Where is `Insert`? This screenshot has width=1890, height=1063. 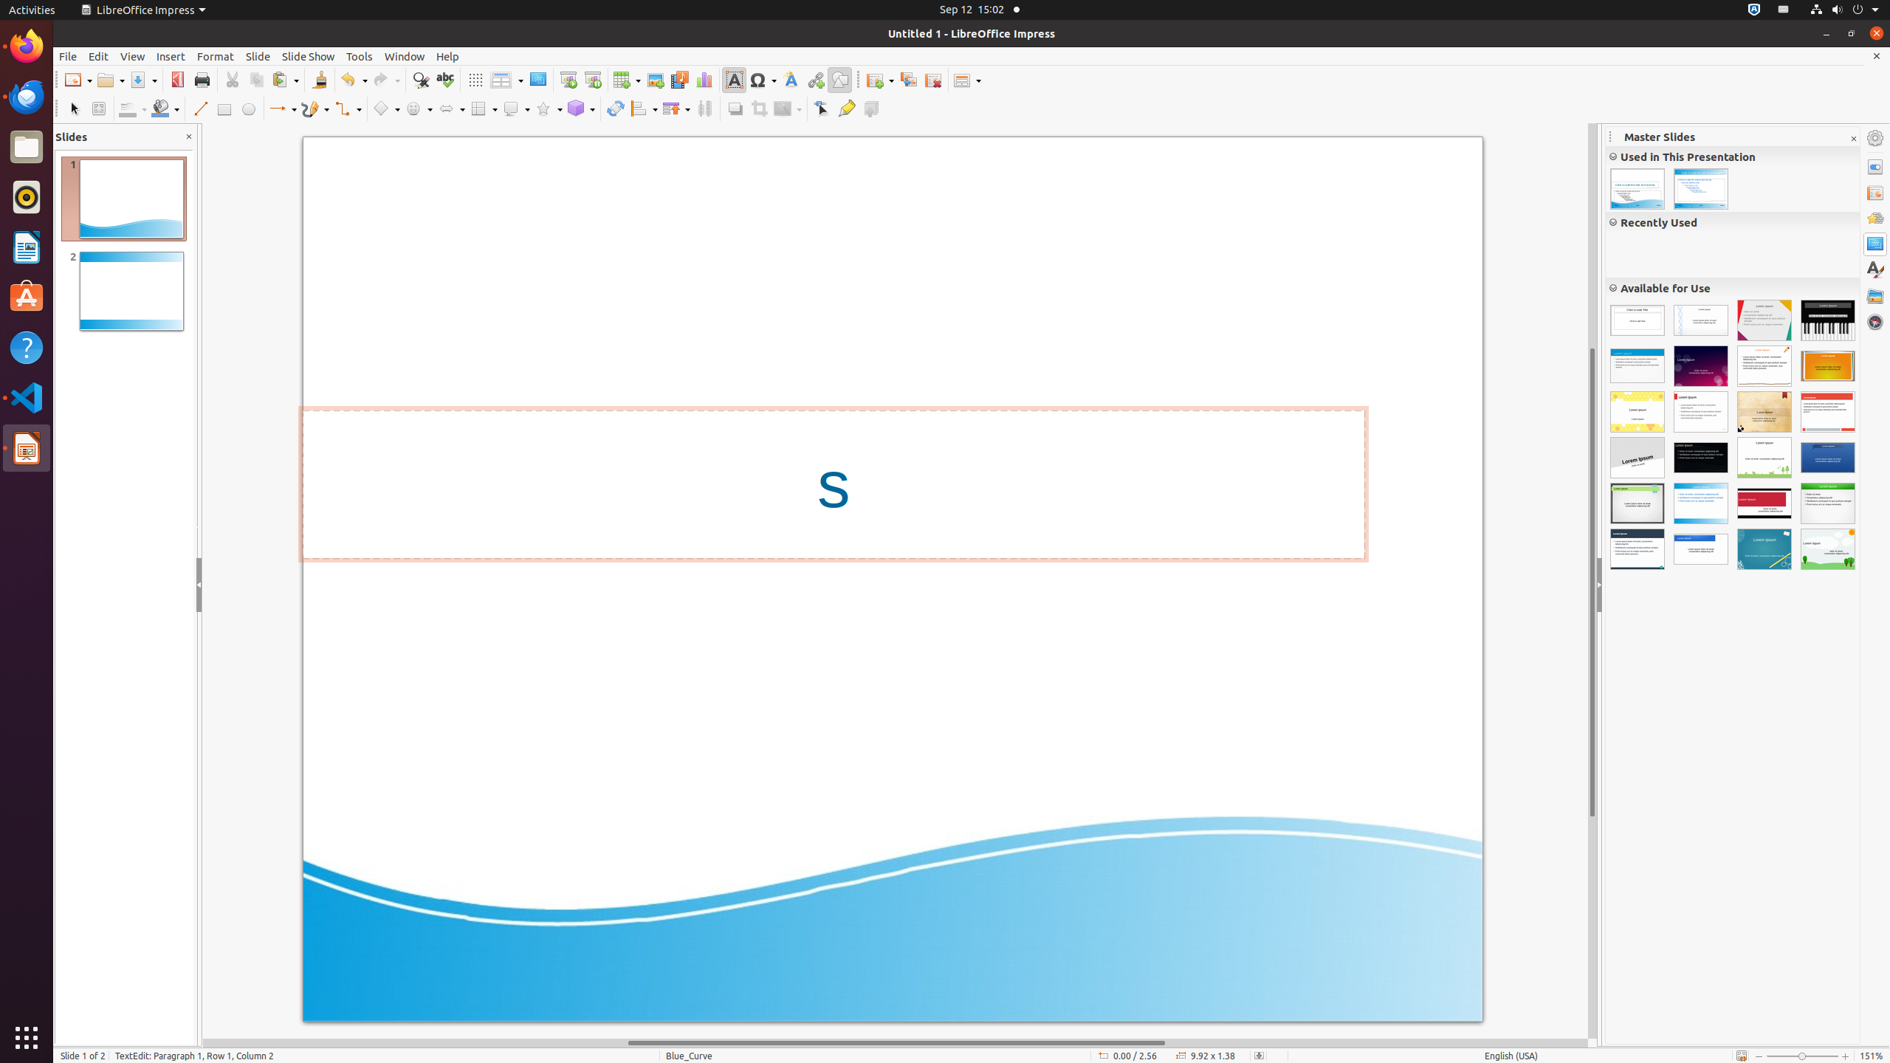 Insert is located at coordinates (171, 56).